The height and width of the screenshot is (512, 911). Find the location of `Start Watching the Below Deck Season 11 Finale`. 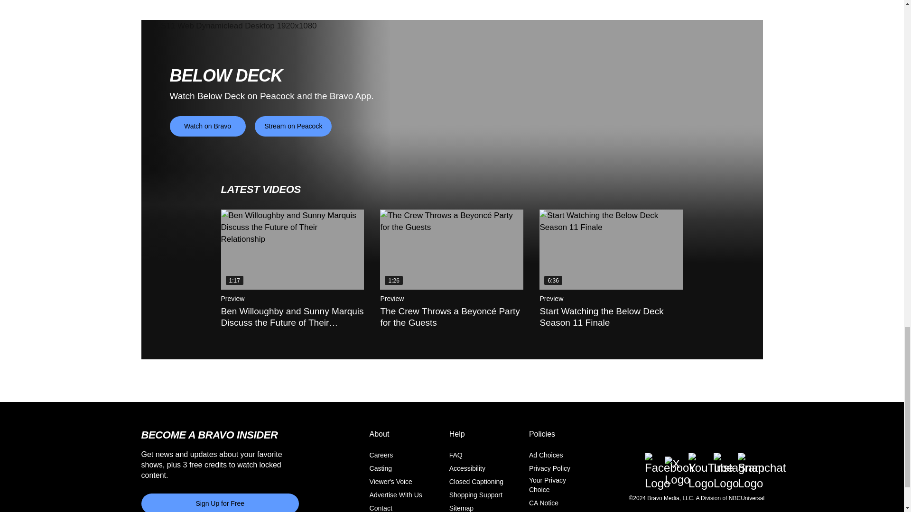

Start Watching the Below Deck Season 11 Finale is located at coordinates (611, 249).